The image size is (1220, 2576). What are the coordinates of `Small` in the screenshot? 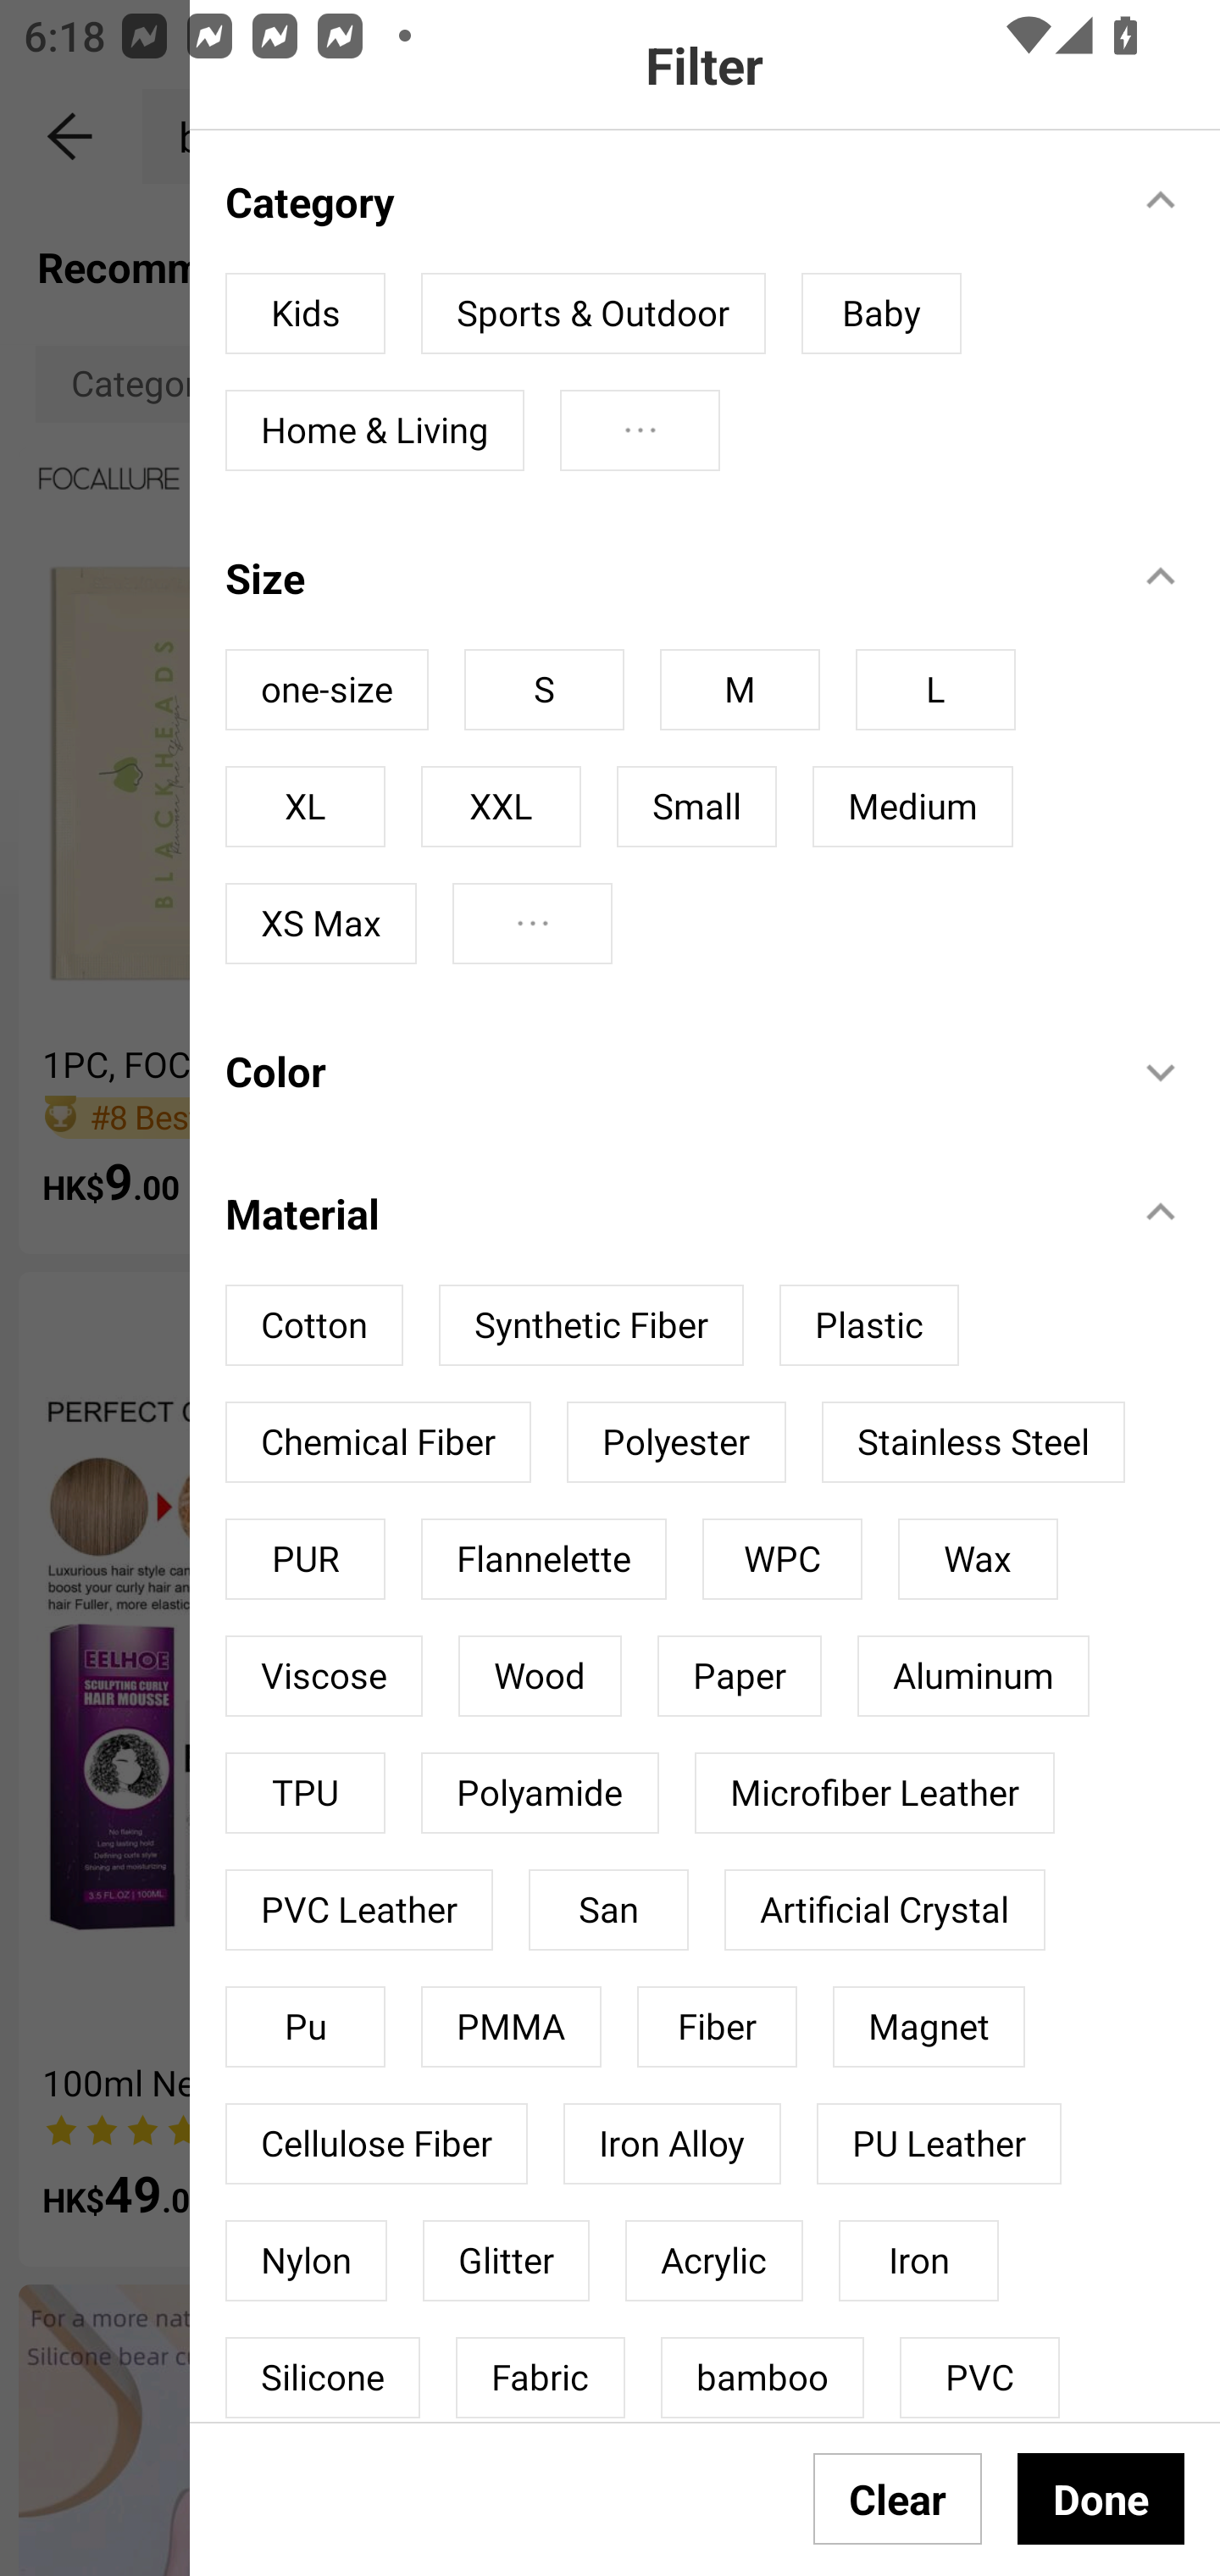 It's located at (696, 806).